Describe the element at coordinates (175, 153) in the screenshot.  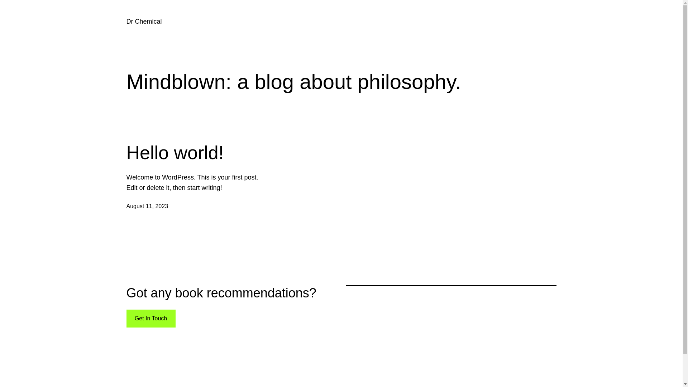
I see `Hello world!` at that location.